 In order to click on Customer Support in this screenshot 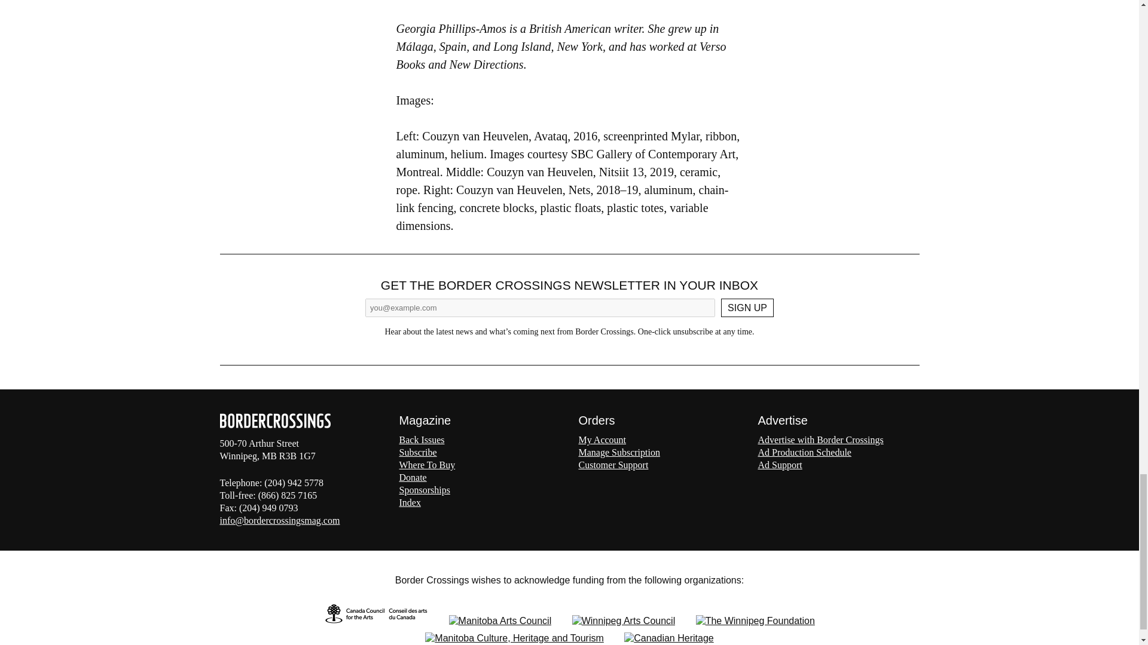, I will do `click(613, 465)`.